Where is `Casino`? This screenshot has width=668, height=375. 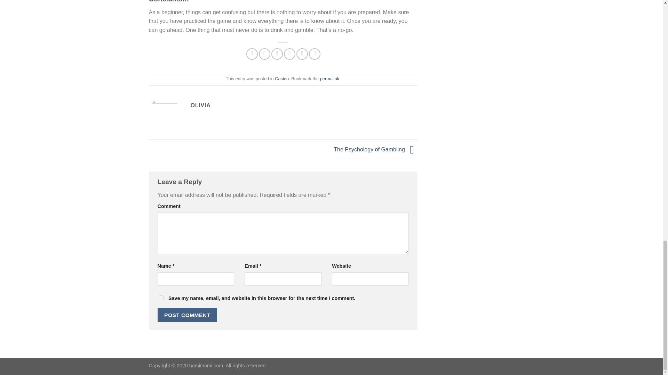
Casino is located at coordinates (281, 78).